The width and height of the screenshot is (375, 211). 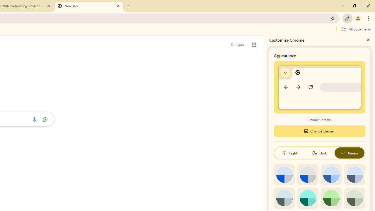 I want to click on AutomationID: baseSvg, so click(x=343, y=153).